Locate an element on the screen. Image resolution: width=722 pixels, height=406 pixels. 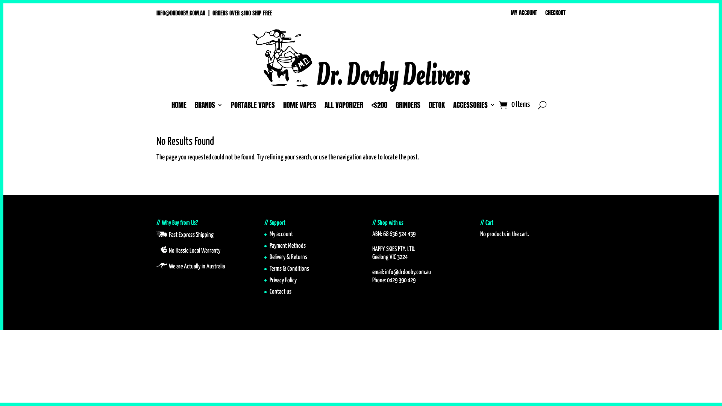
MY ACCOUNT is located at coordinates (524, 14).